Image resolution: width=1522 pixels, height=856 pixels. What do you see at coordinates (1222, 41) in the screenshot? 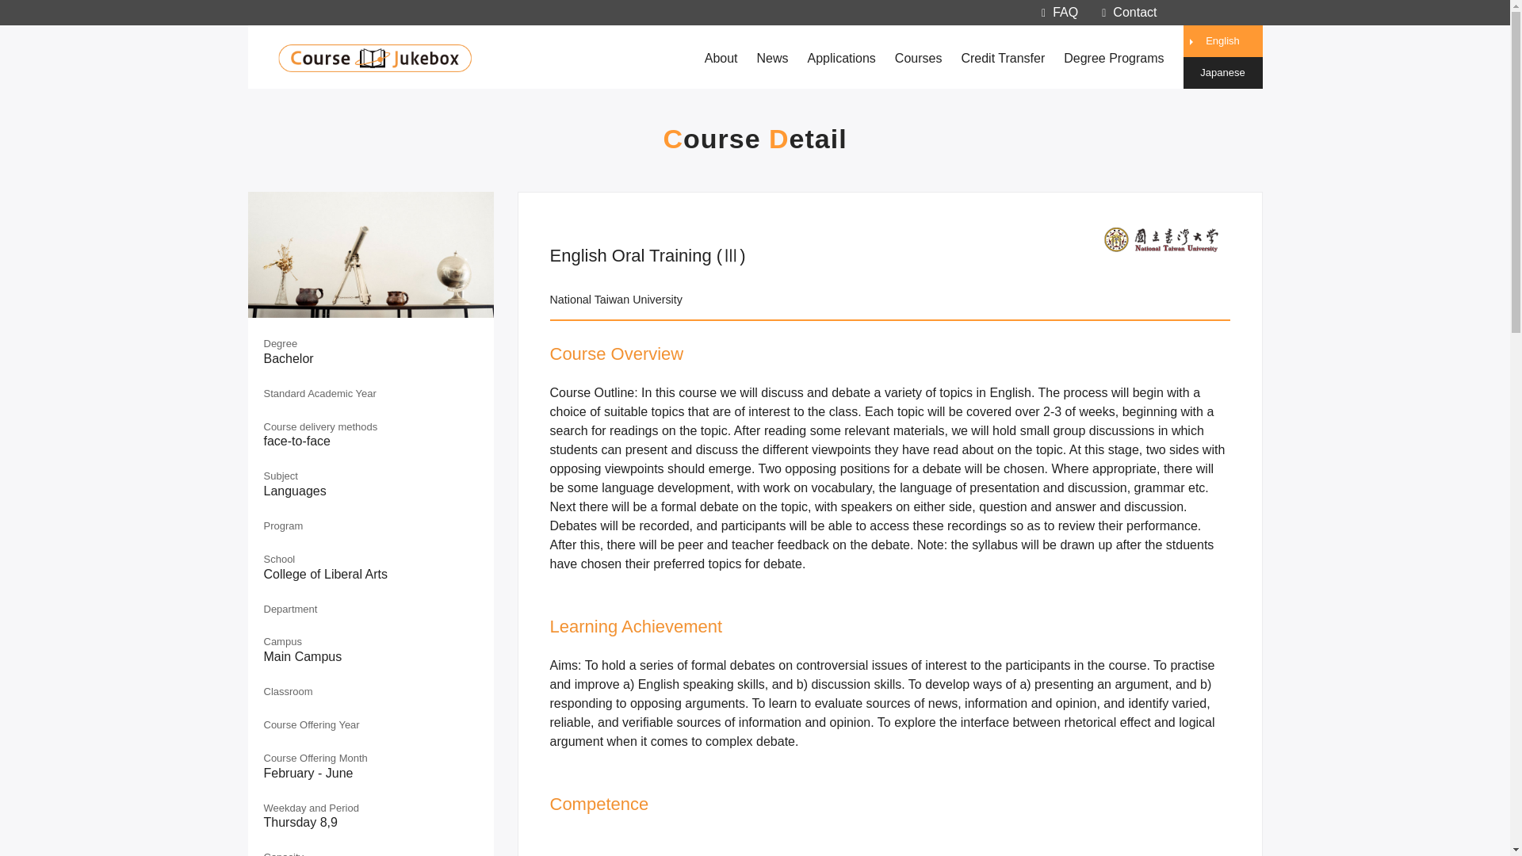
I see `English` at bounding box center [1222, 41].